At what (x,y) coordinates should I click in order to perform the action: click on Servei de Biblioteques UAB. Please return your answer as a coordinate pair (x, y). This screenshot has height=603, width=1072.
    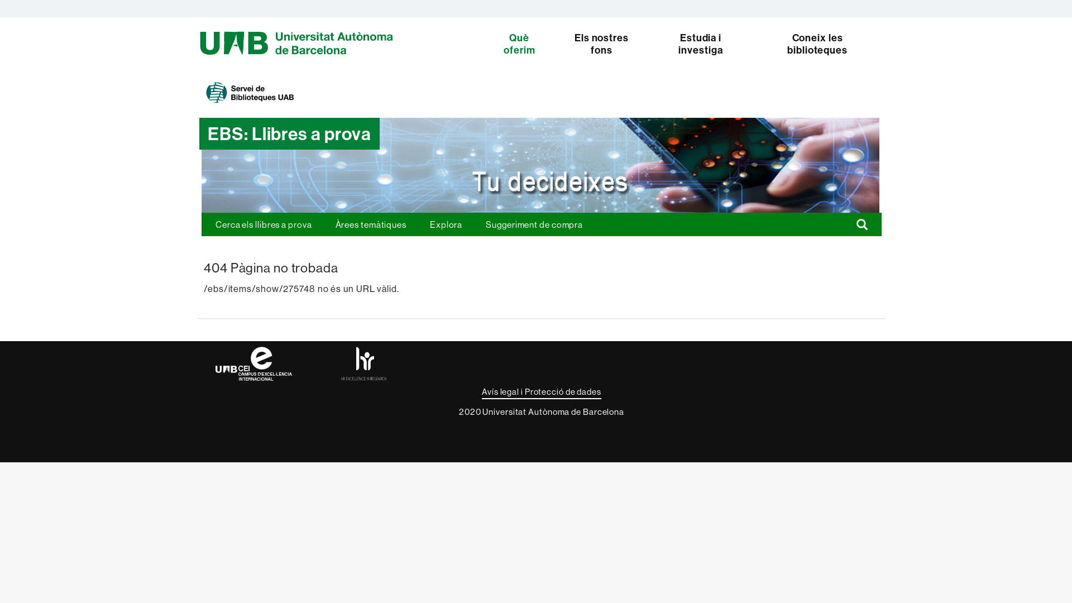
    Looking at the image, I should click on (250, 93).